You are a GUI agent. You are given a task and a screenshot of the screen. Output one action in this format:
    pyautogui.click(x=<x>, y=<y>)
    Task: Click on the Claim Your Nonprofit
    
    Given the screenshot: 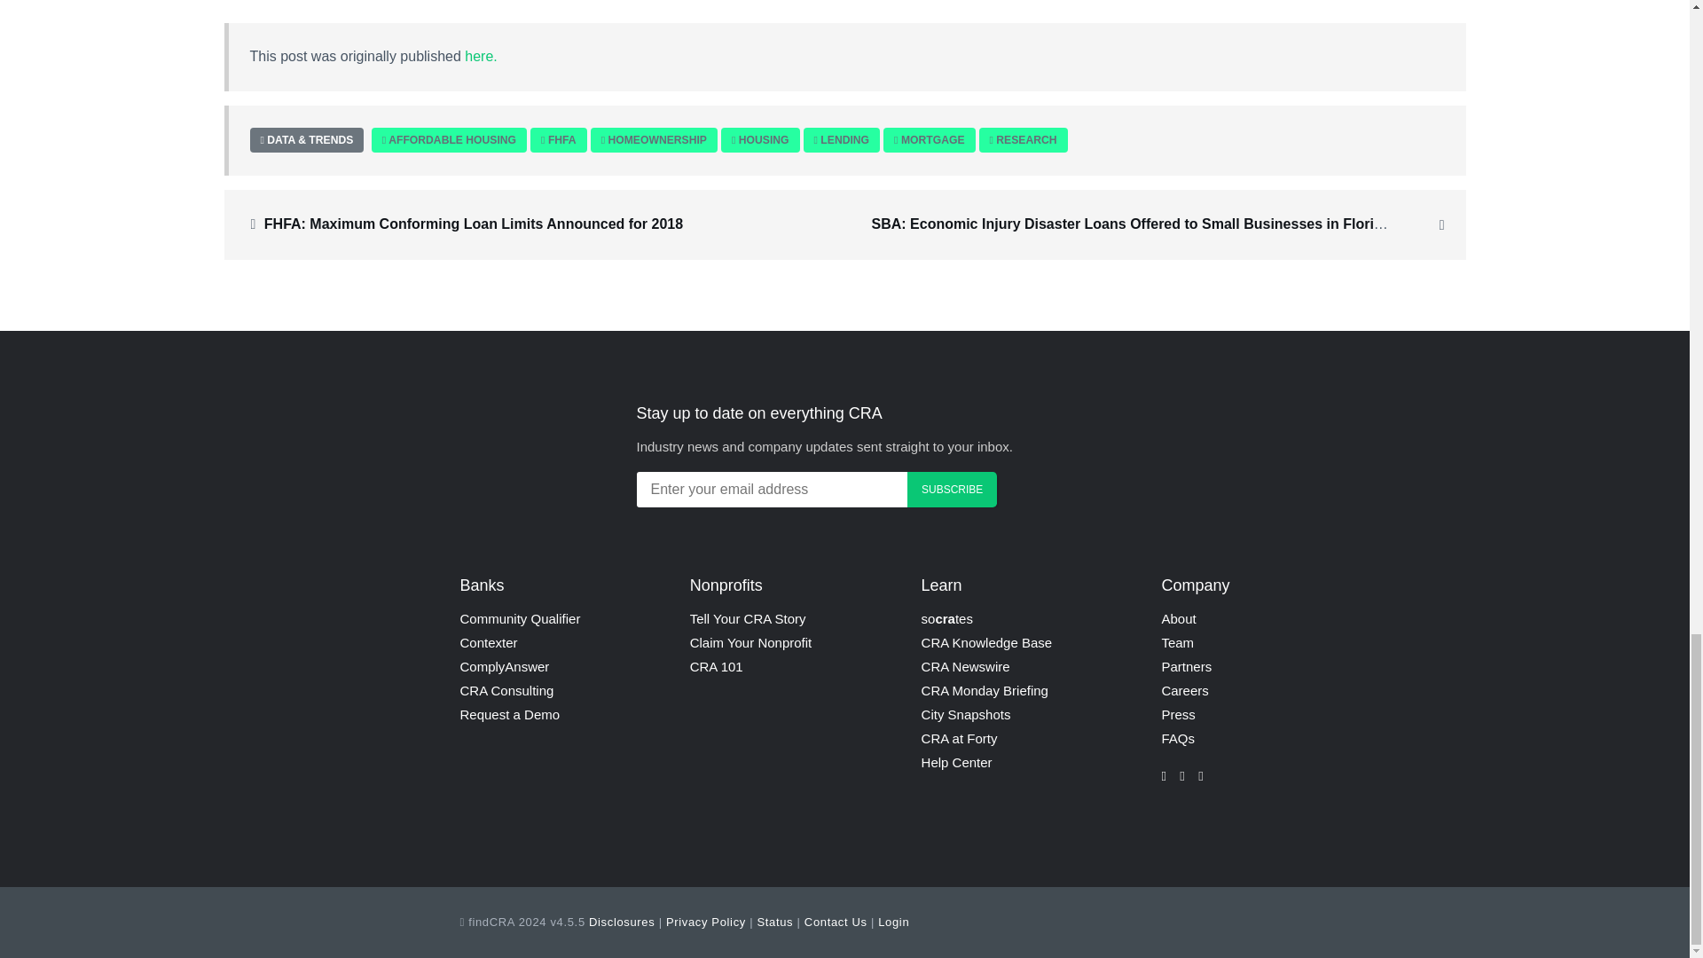 What is the action you would take?
    pyautogui.click(x=750, y=642)
    